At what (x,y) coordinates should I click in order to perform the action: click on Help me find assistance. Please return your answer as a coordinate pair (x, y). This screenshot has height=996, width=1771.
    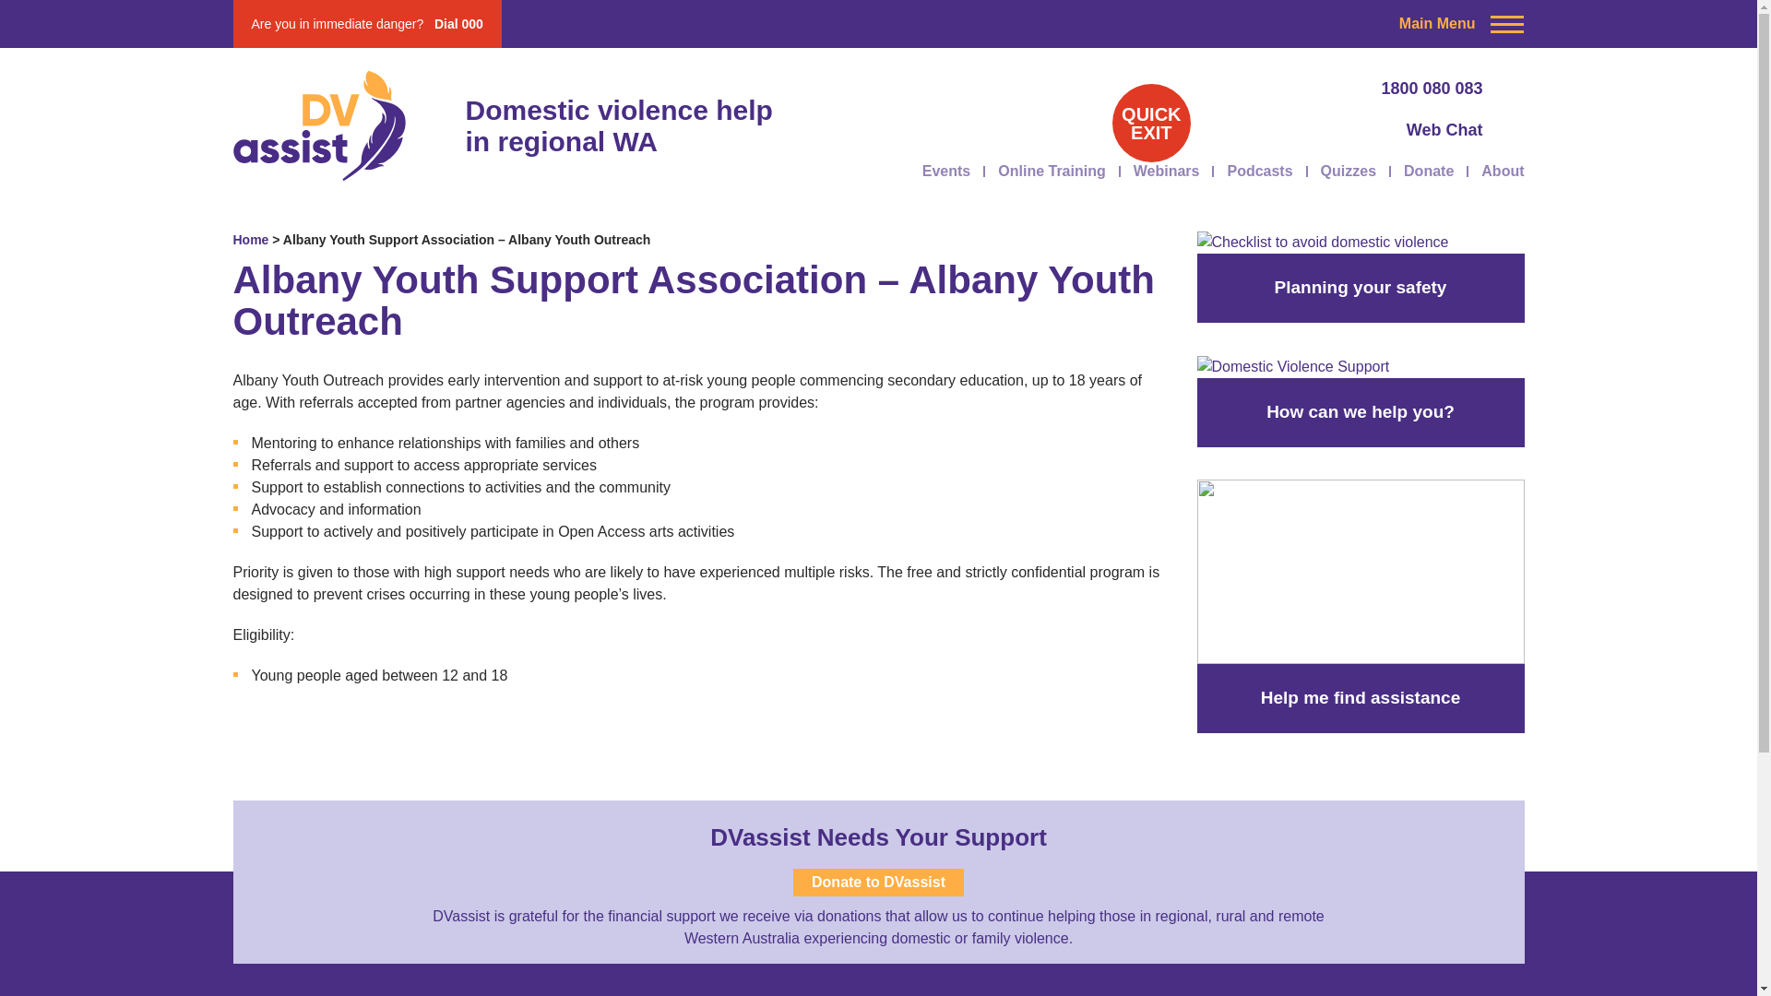
    Looking at the image, I should click on (1361, 572).